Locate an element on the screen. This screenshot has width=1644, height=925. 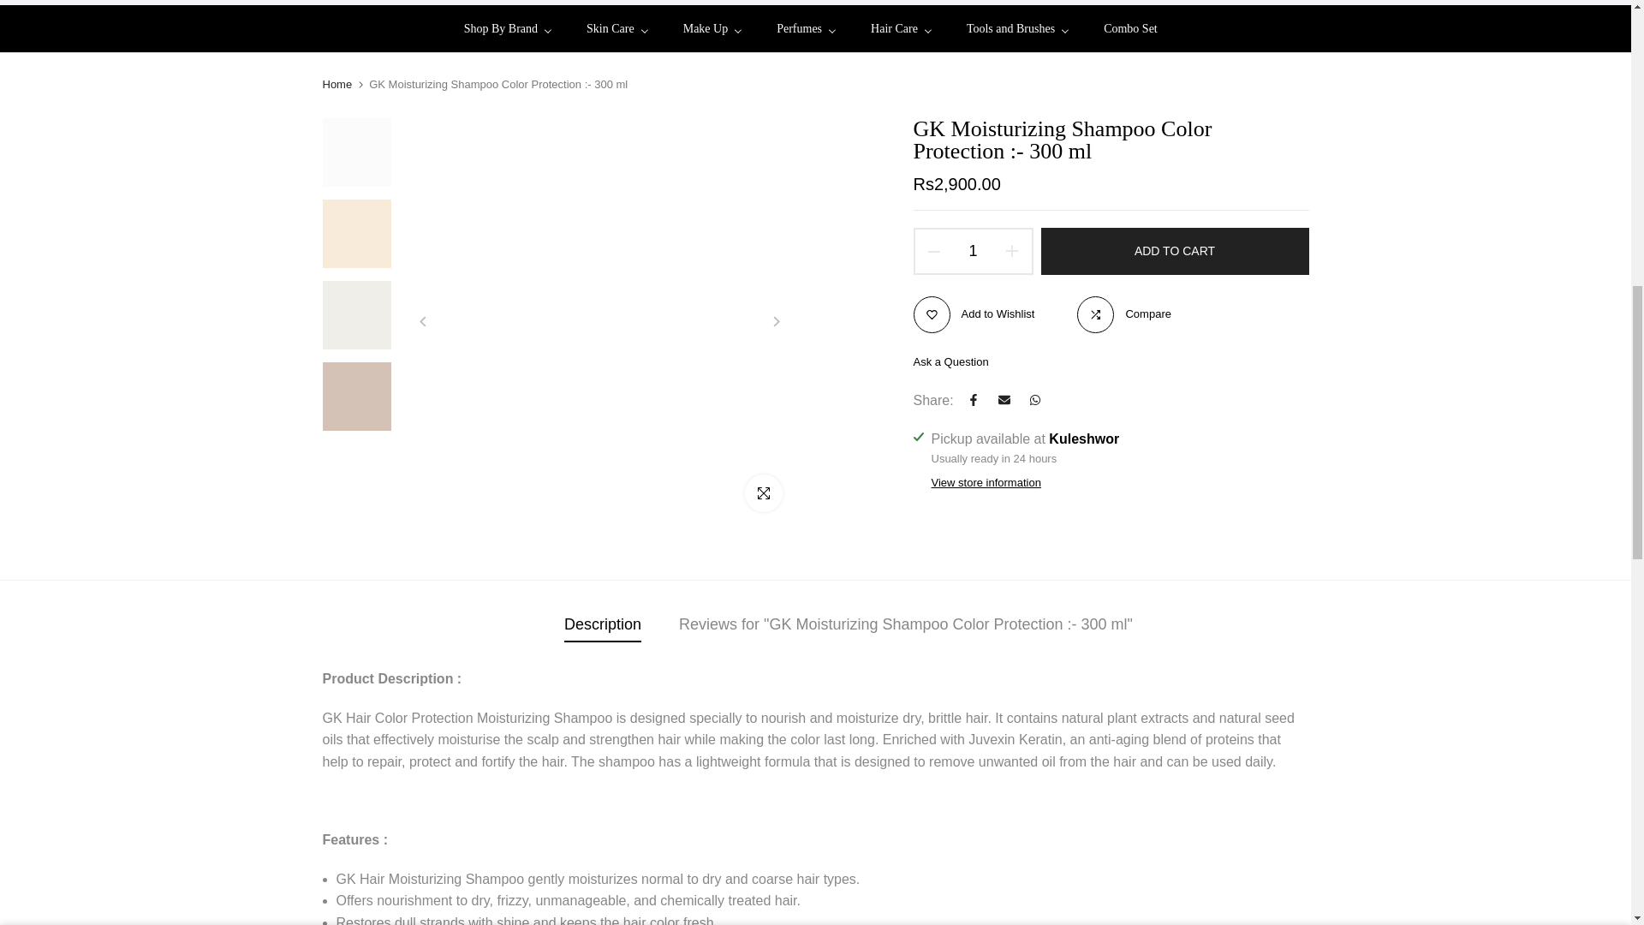
1 is located at coordinates (978, 39).